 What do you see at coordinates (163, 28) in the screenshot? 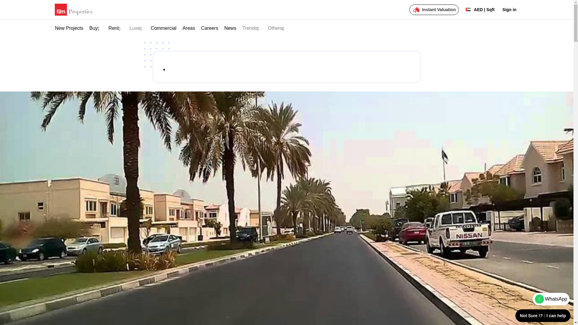
I see `Commercial` at bounding box center [163, 28].